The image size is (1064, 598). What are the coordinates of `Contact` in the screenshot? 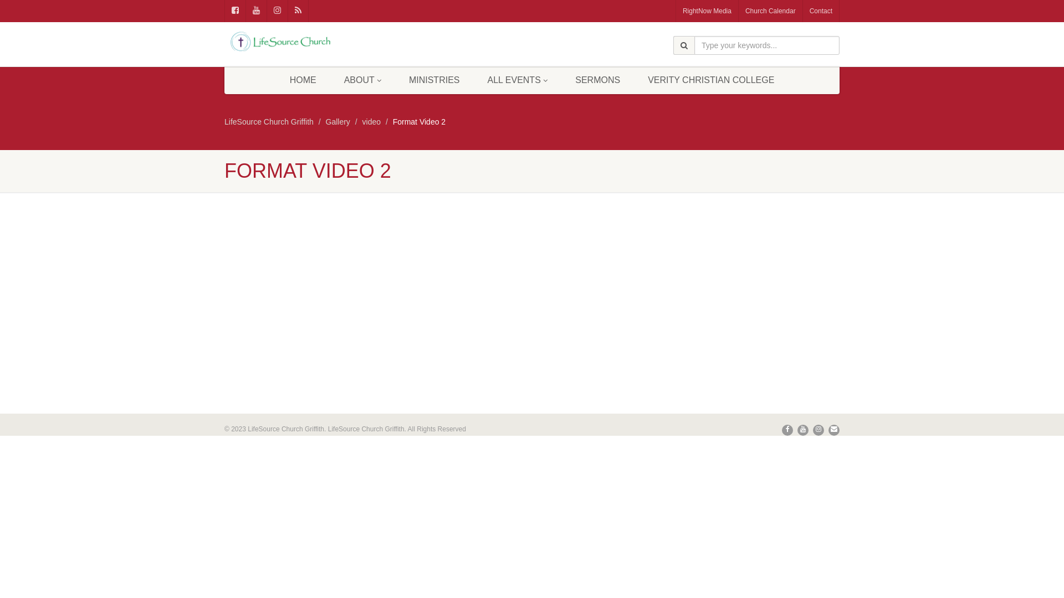 It's located at (821, 11).